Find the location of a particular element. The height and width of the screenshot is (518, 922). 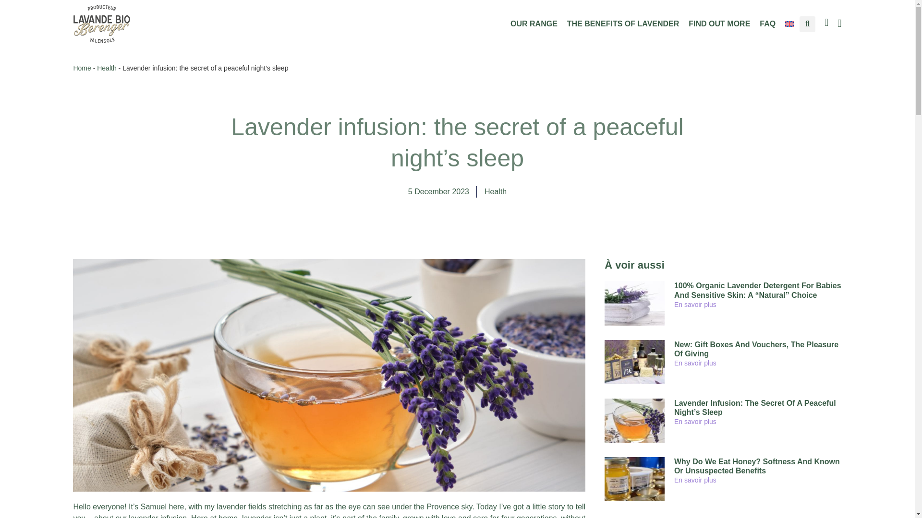

THE BENEFITS OF LAVENDER is located at coordinates (623, 24).